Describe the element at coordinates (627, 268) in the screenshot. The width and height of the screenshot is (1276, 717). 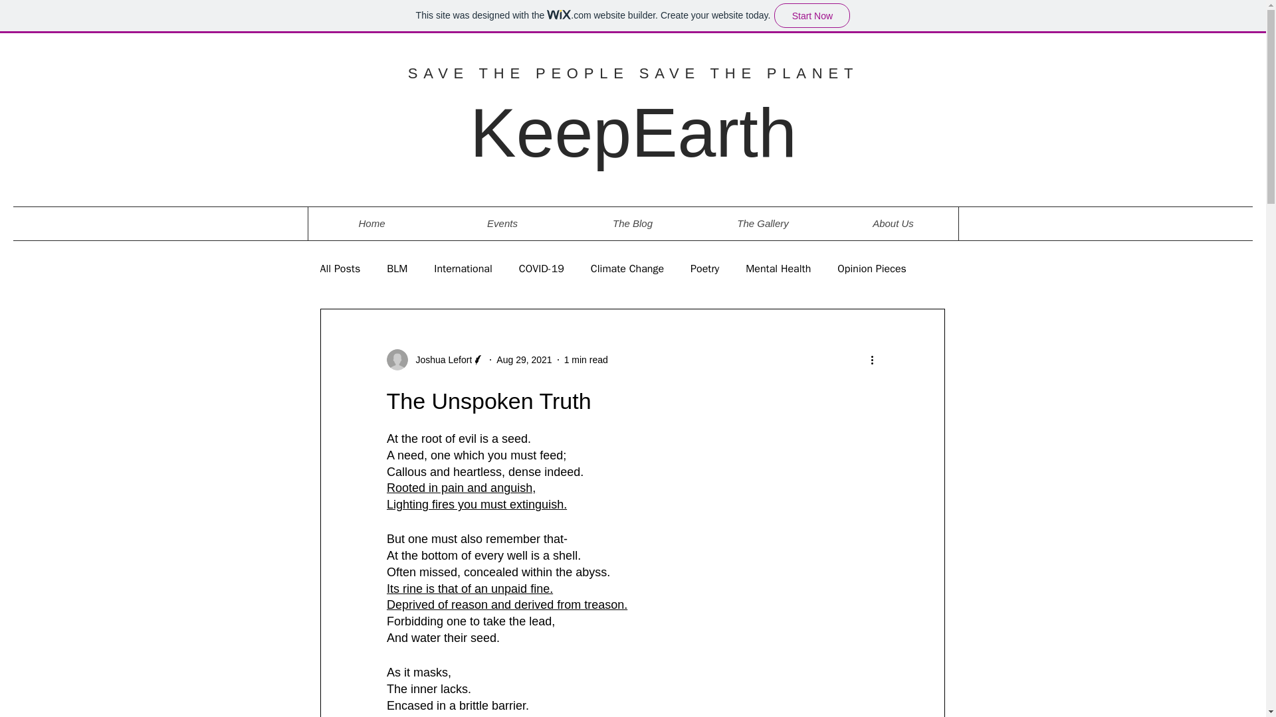
I see `Climate Change` at that location.